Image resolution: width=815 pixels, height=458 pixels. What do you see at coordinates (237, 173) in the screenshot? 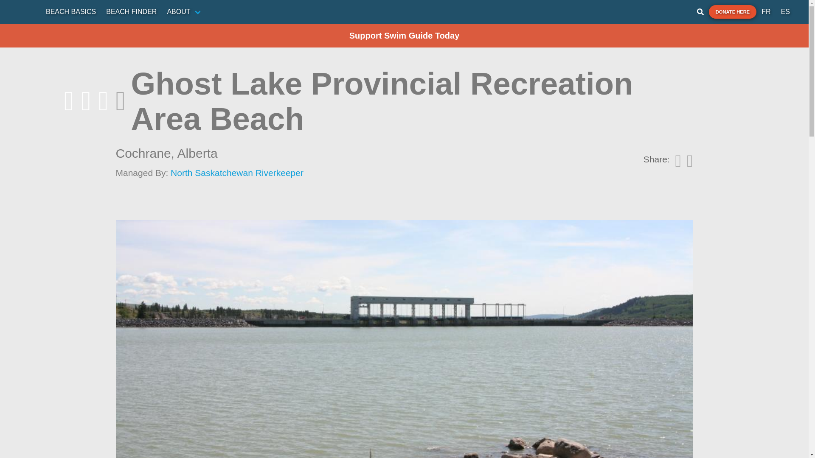
I see `North Saskatchewan Riverkeeper` at bounding box center [237, 173].